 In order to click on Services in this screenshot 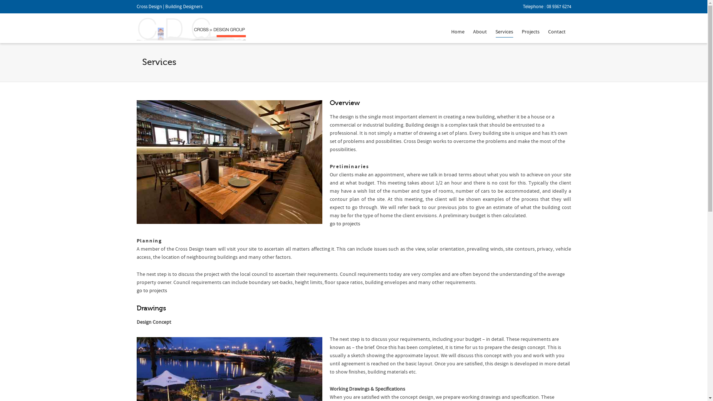, I will do `click(504, 32)`.